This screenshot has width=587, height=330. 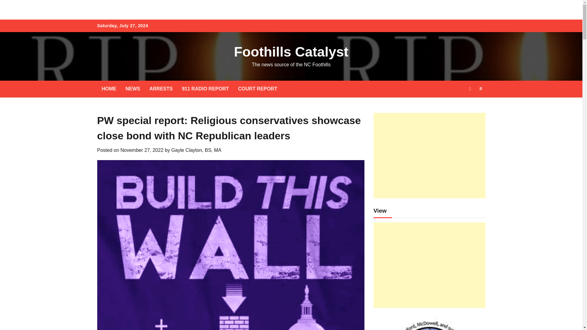 I want to click on November 27, 2022, so click(x=142, y=150).